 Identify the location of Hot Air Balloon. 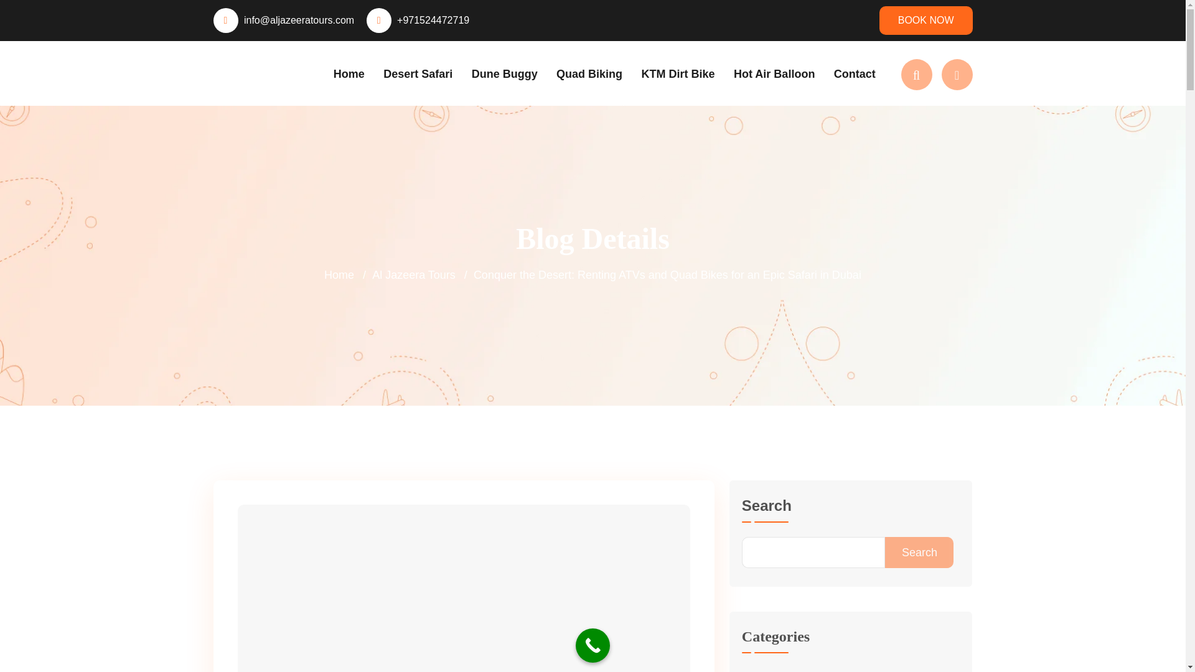
(774, 73).